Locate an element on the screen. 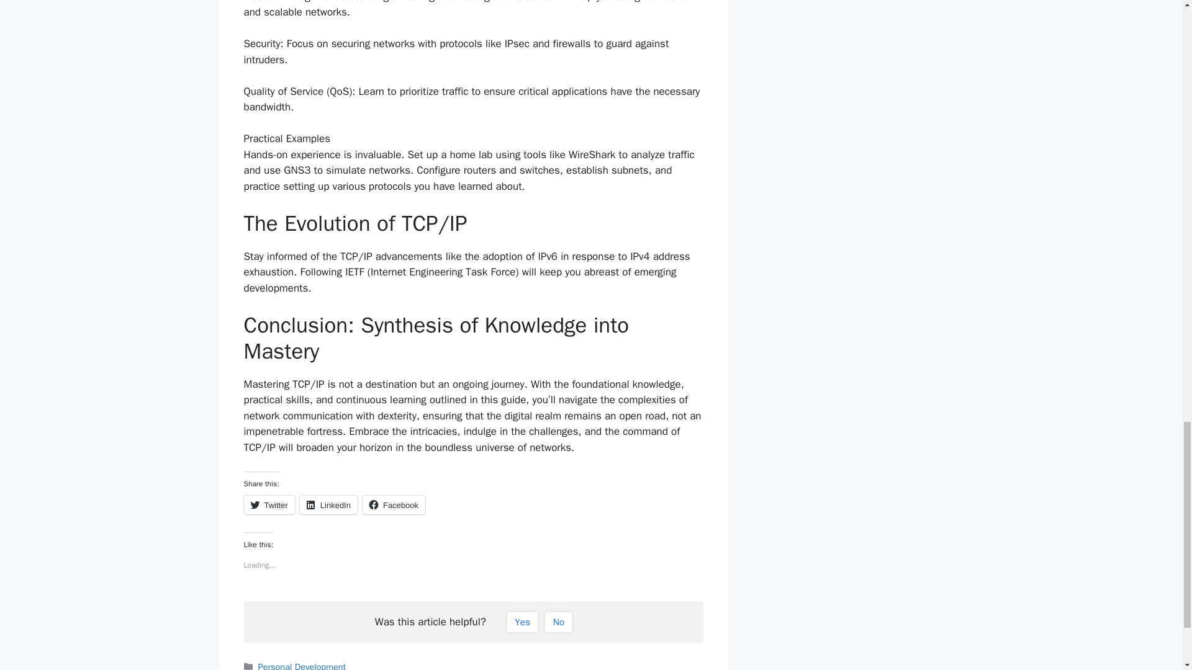 The height and width of the screenshot is (670, 1192). Click to share on Facebook is located at coordinates (394, 505).